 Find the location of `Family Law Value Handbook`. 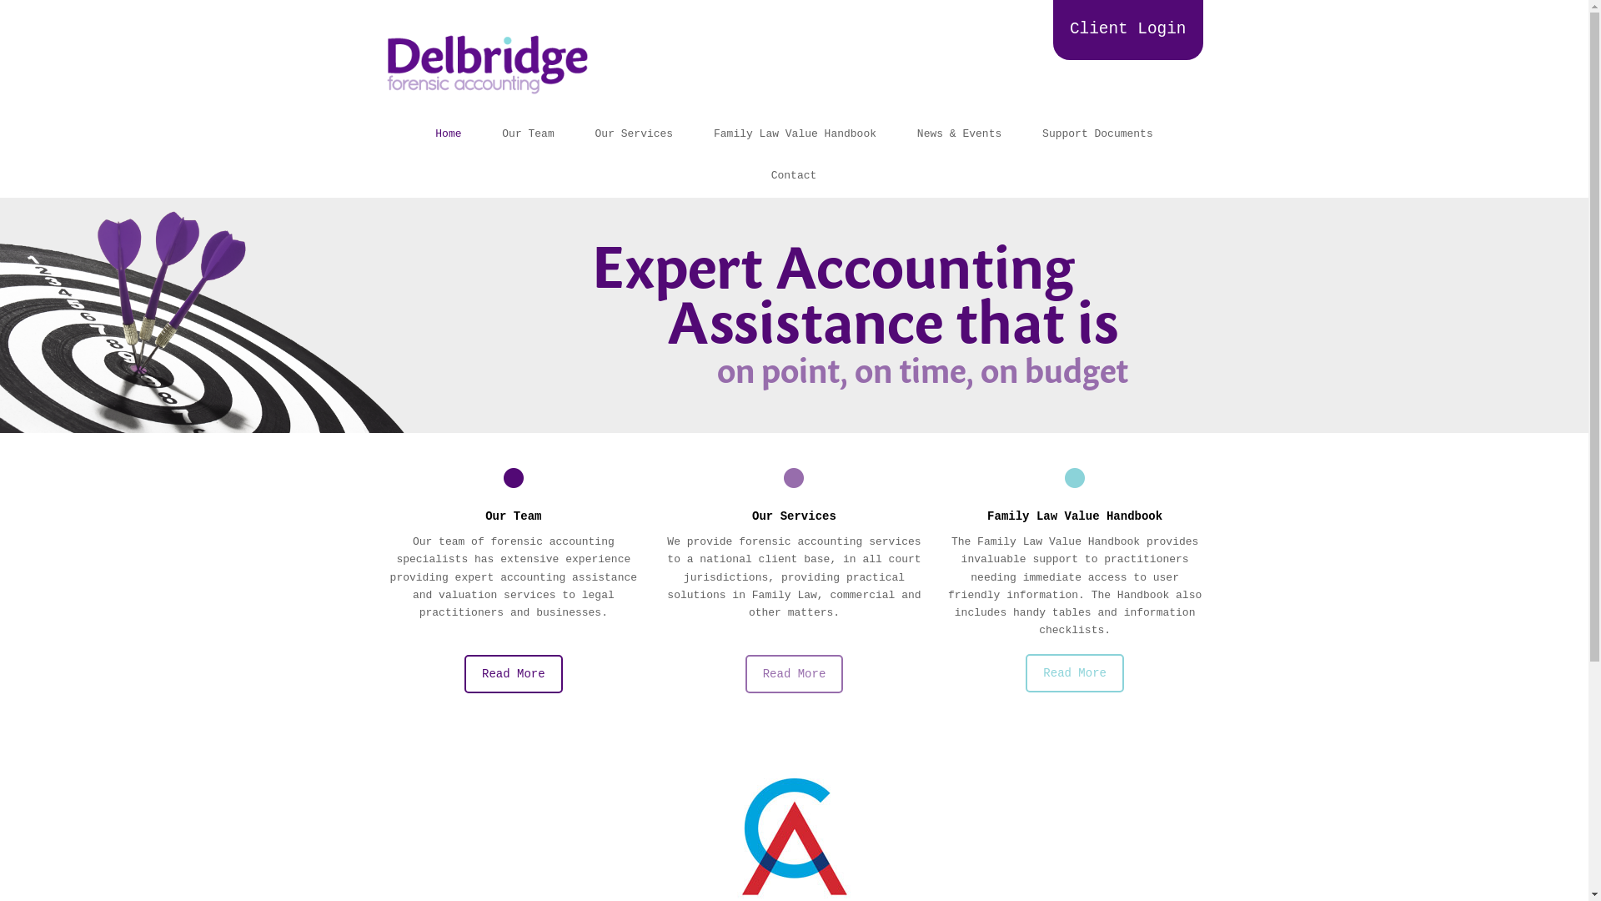

Family Law Value Handbook is located at coordinates (795, 134).